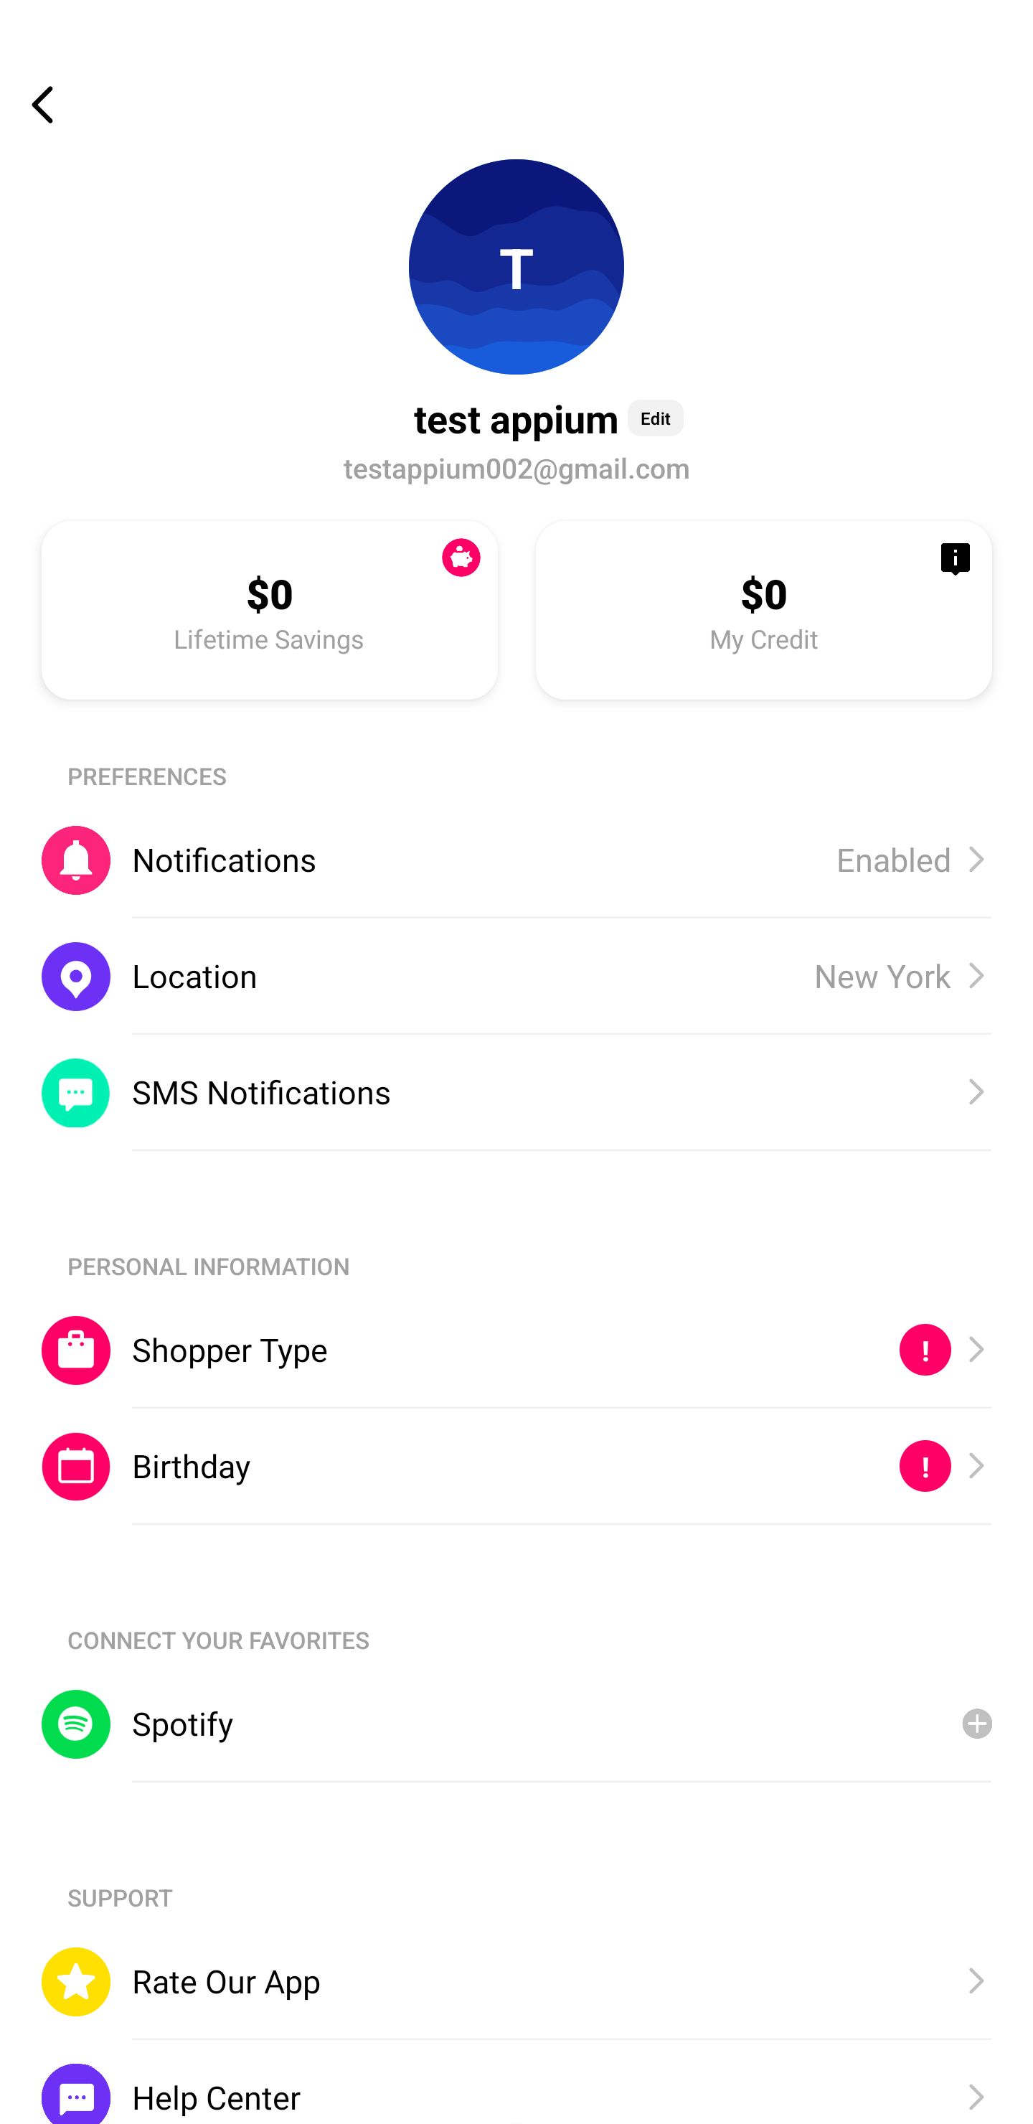  Describe the element at coordinates (763, 609) in the screenshot. I see `$0, My Credit $0 My Credit` at that location.